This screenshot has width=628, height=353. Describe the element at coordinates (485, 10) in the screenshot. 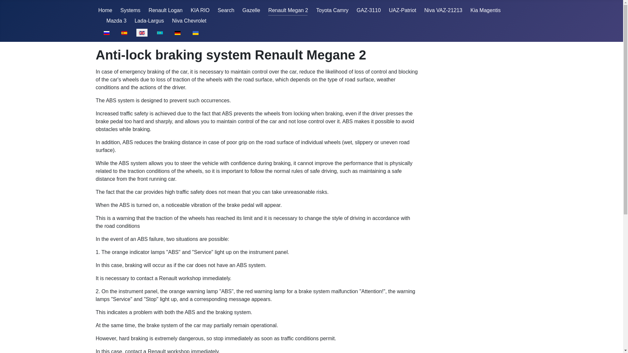

I see `Kia Magentis` at that location.